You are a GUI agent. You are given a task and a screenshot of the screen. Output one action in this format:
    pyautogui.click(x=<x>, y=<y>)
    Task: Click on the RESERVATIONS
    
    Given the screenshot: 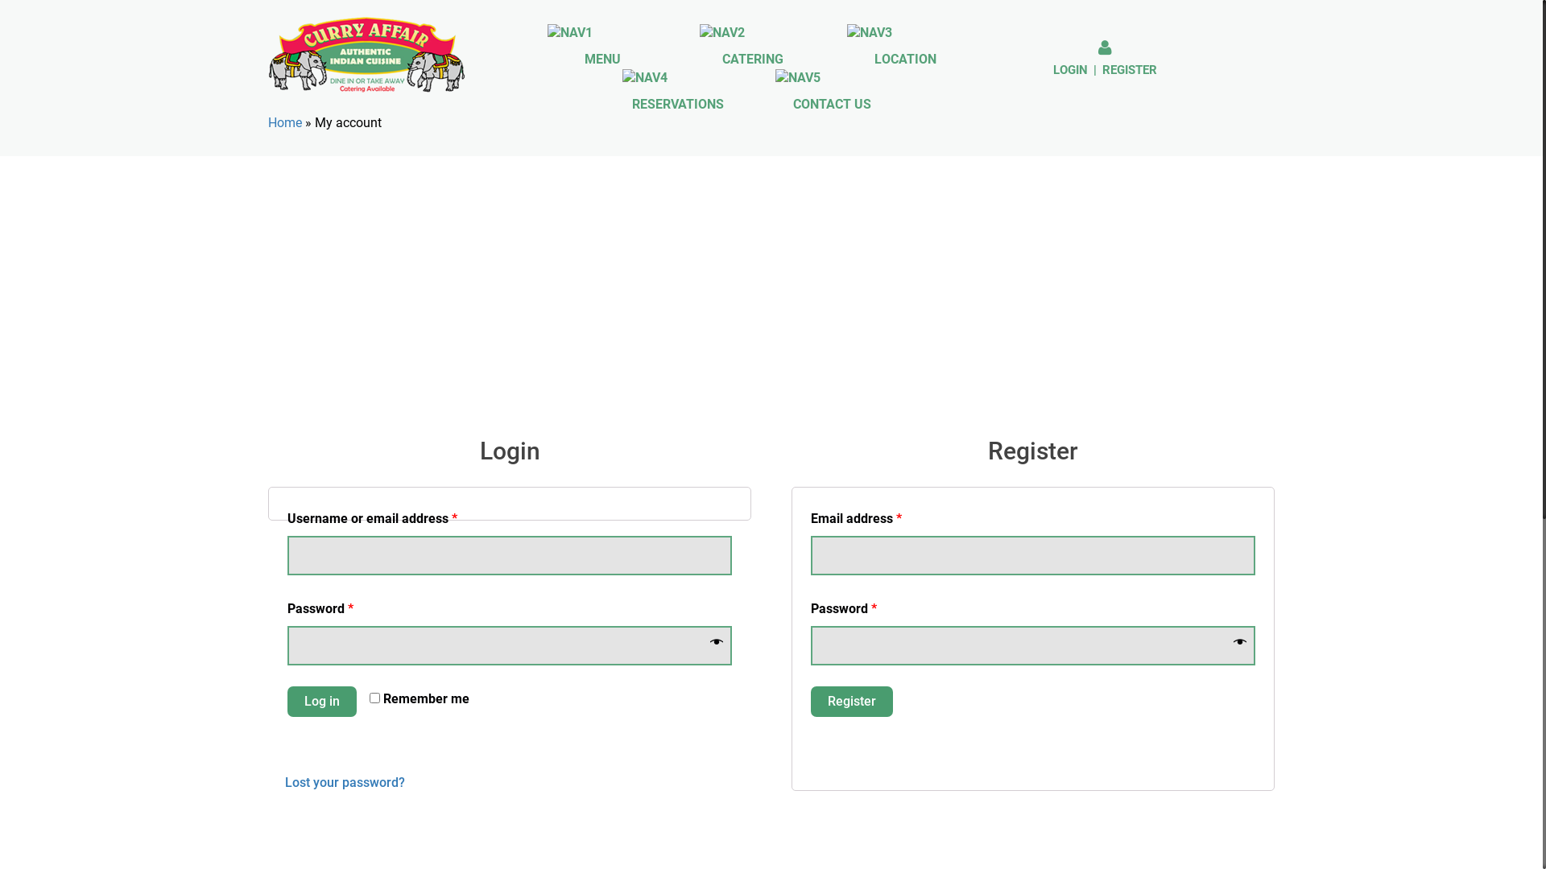 What is the action you would take?
    pyautogui.click(x=678, y=92)
    